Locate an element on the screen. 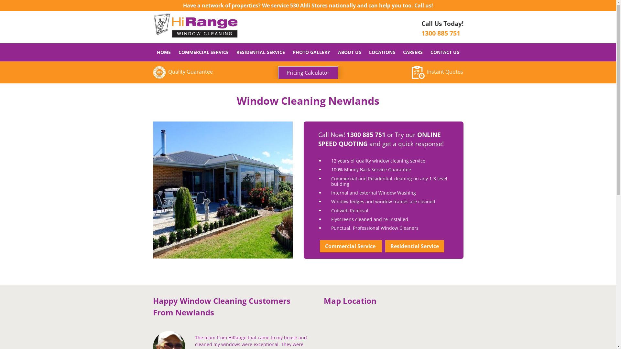 The image size is (621, 349). Instant Quotes is located at coordinates (437, 72).